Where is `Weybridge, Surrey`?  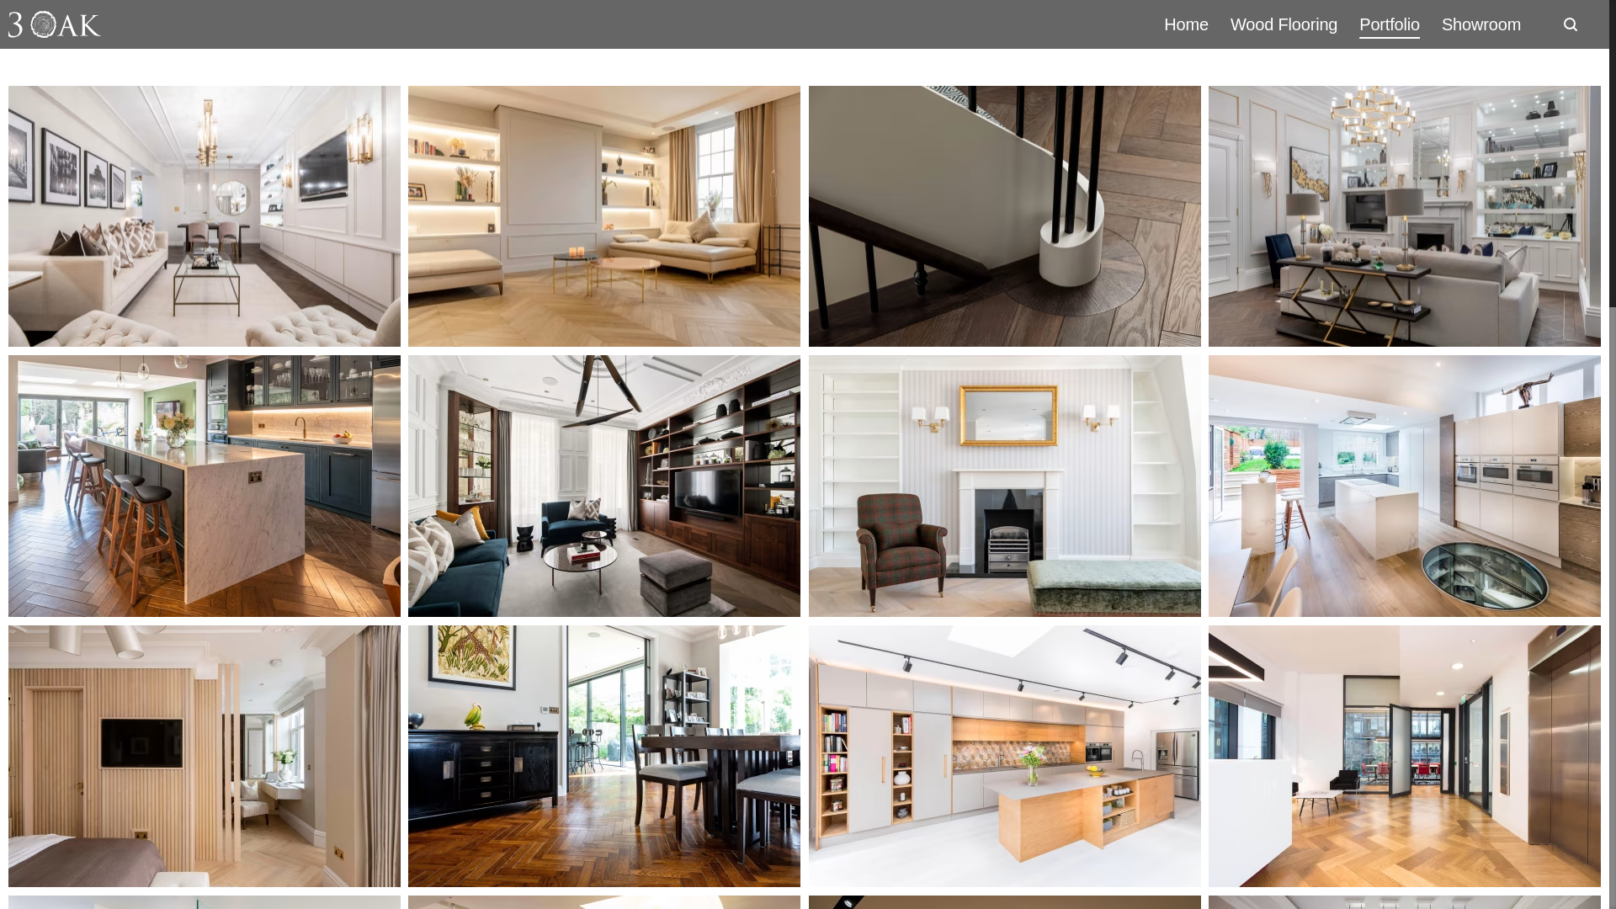
Weybridge, Surrey is located at coordinates (204, 486).